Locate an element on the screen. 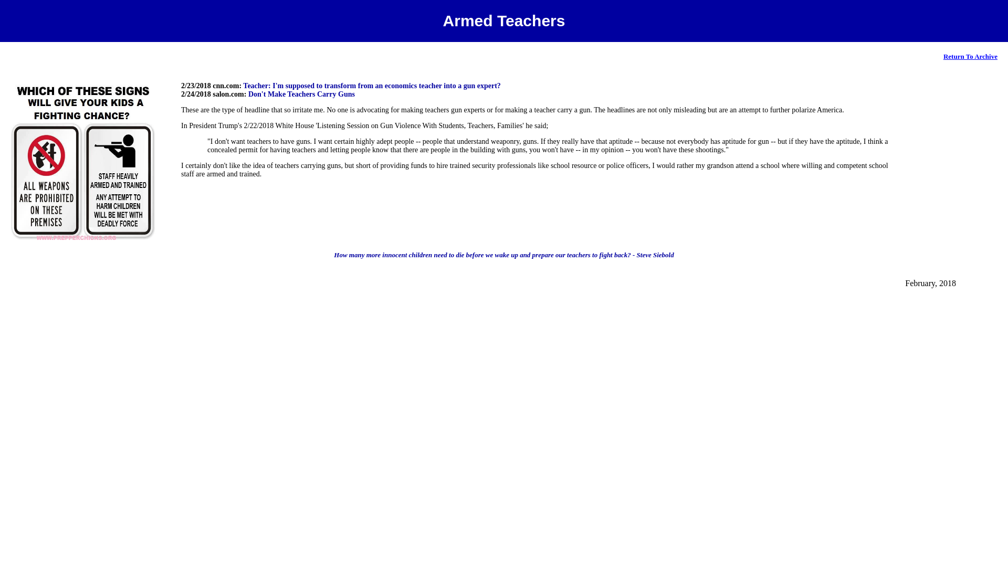 The width and height of the screenshot is (1008, 567). Return To Archive is located at coordinates (970, 56).